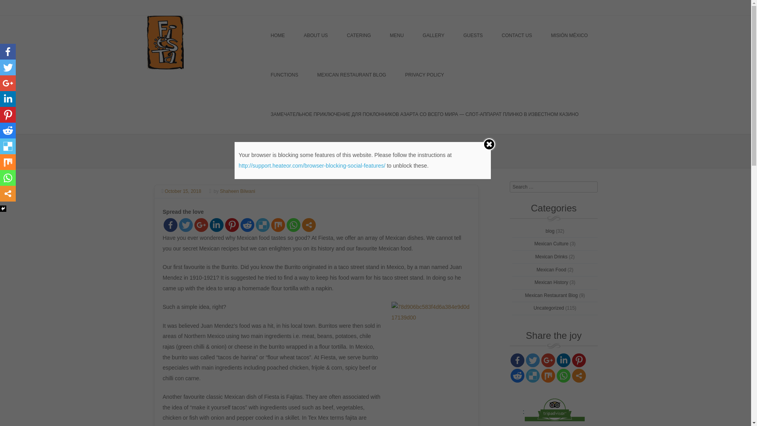  I want to click on Pinterest, so click(8, 115).